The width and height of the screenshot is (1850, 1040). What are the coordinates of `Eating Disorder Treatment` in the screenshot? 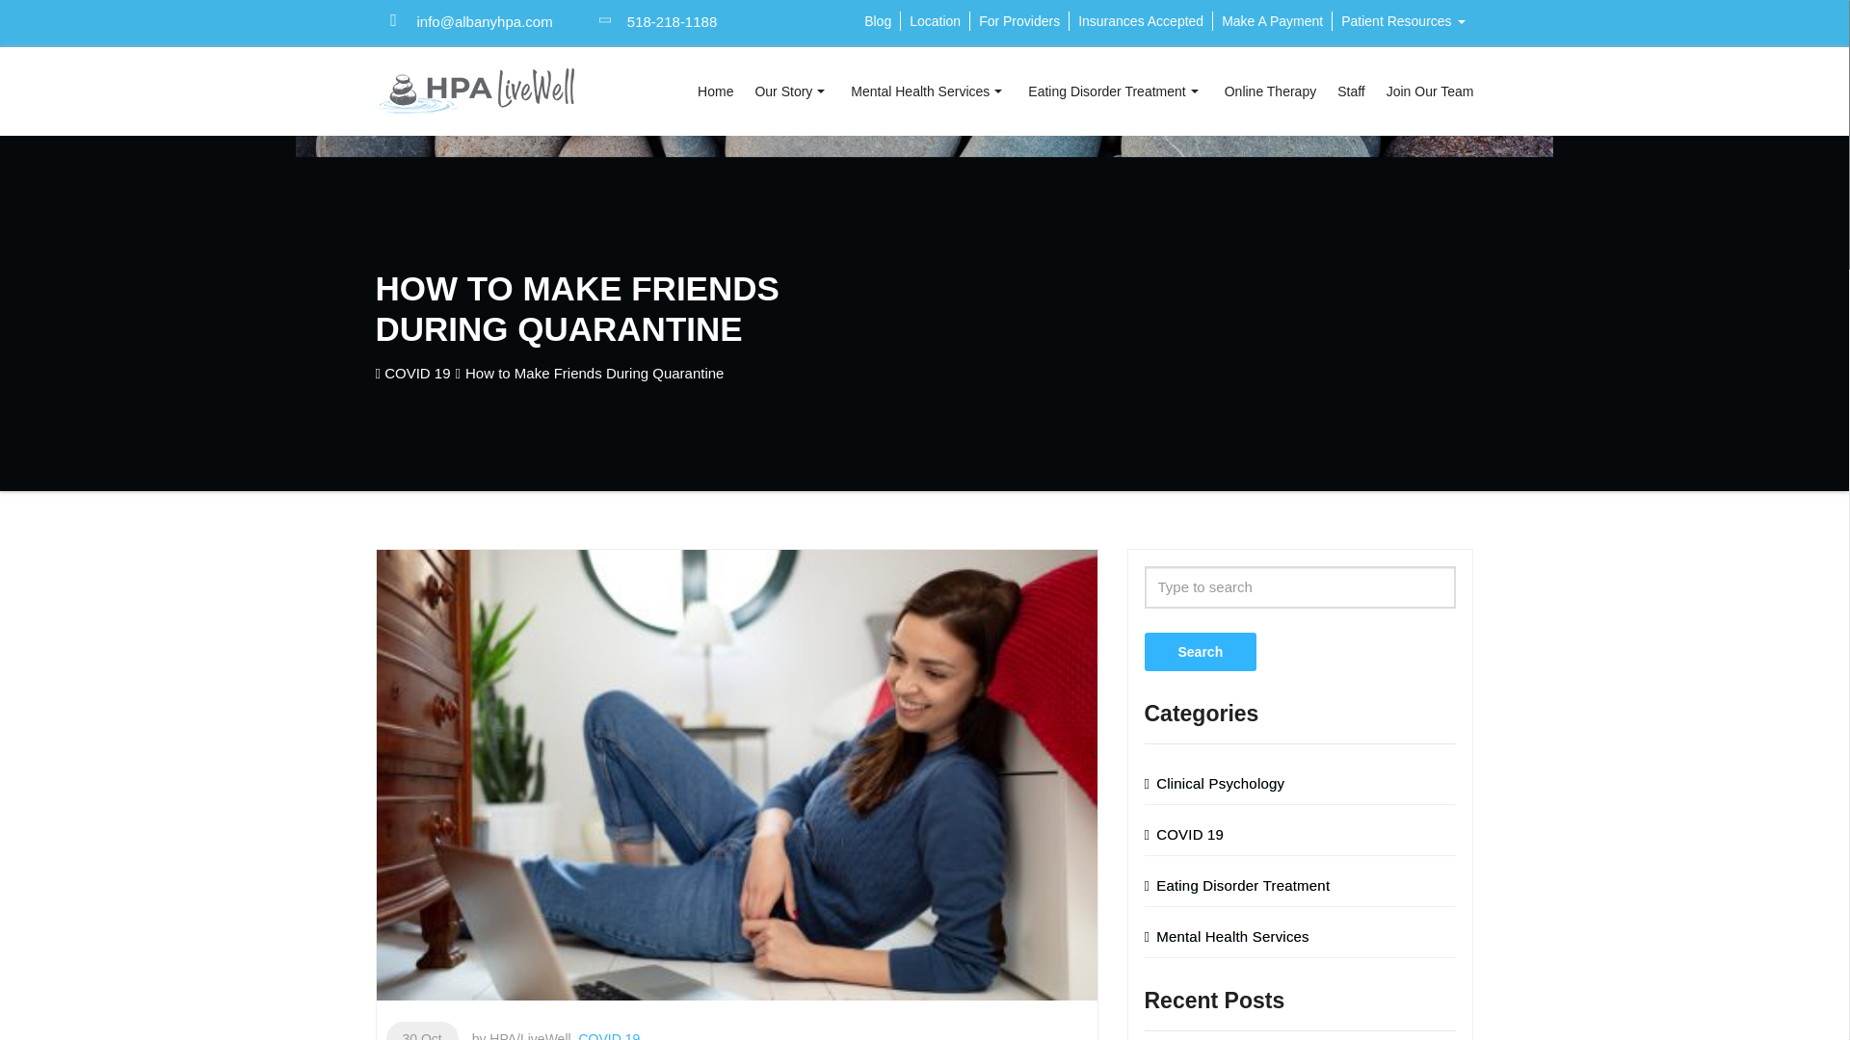 It's located at (1116, 91).